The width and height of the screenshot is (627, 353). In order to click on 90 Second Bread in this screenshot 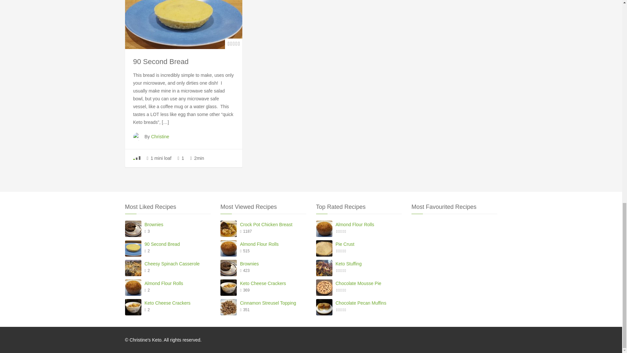, I will do `click(177, 244)`.